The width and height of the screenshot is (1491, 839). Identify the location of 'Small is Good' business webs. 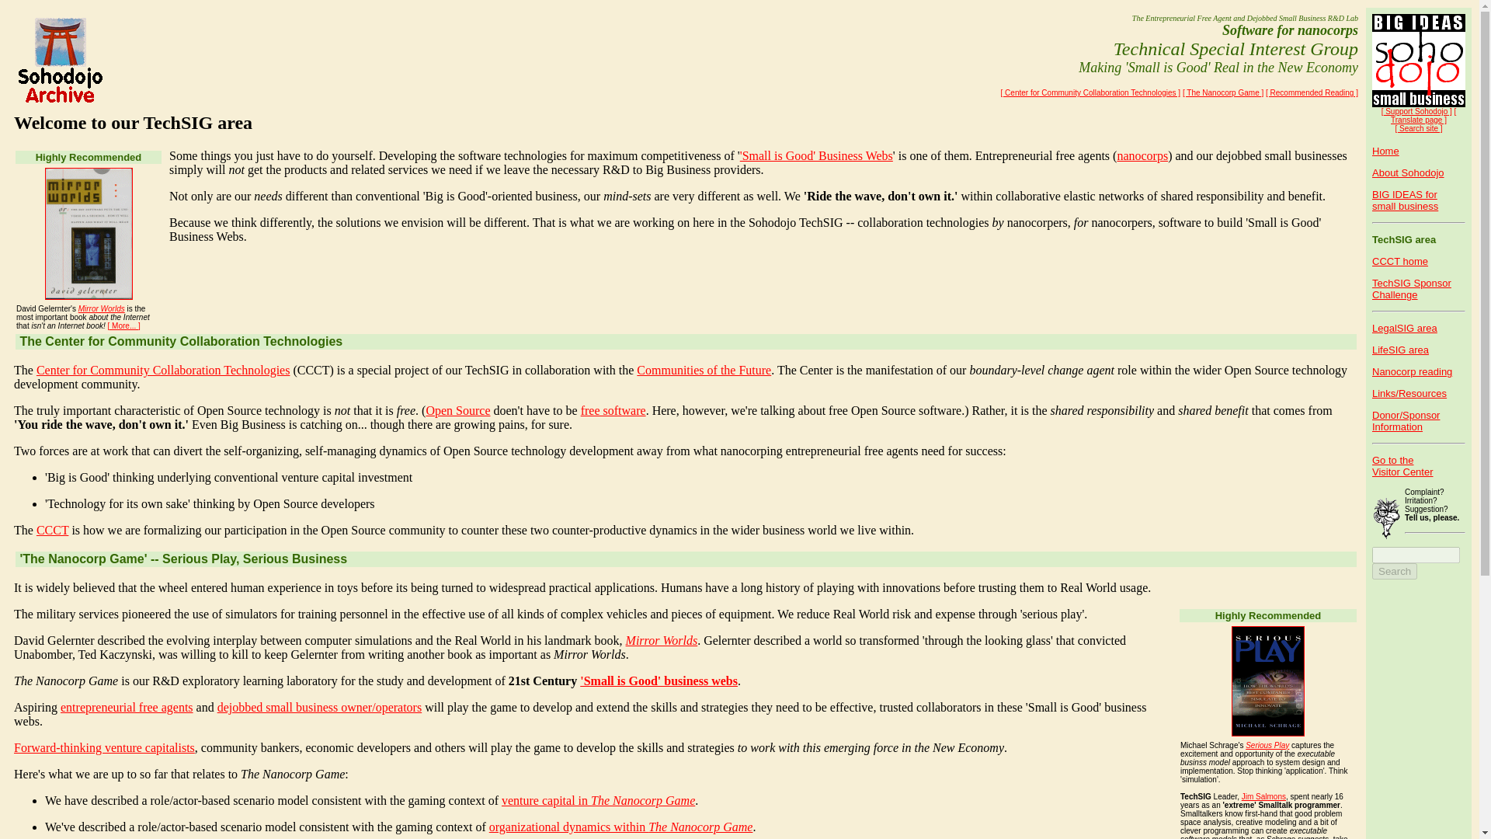
(659, 681).